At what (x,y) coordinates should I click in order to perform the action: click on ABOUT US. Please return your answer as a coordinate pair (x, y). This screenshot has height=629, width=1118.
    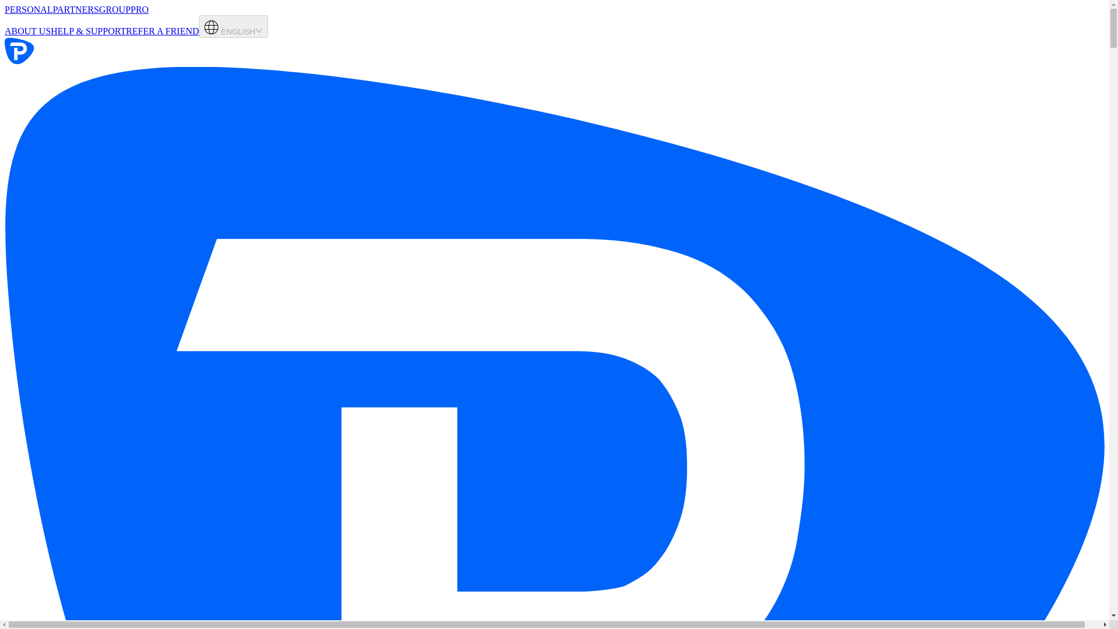
    Looking at the image, I should click on (27, 31).